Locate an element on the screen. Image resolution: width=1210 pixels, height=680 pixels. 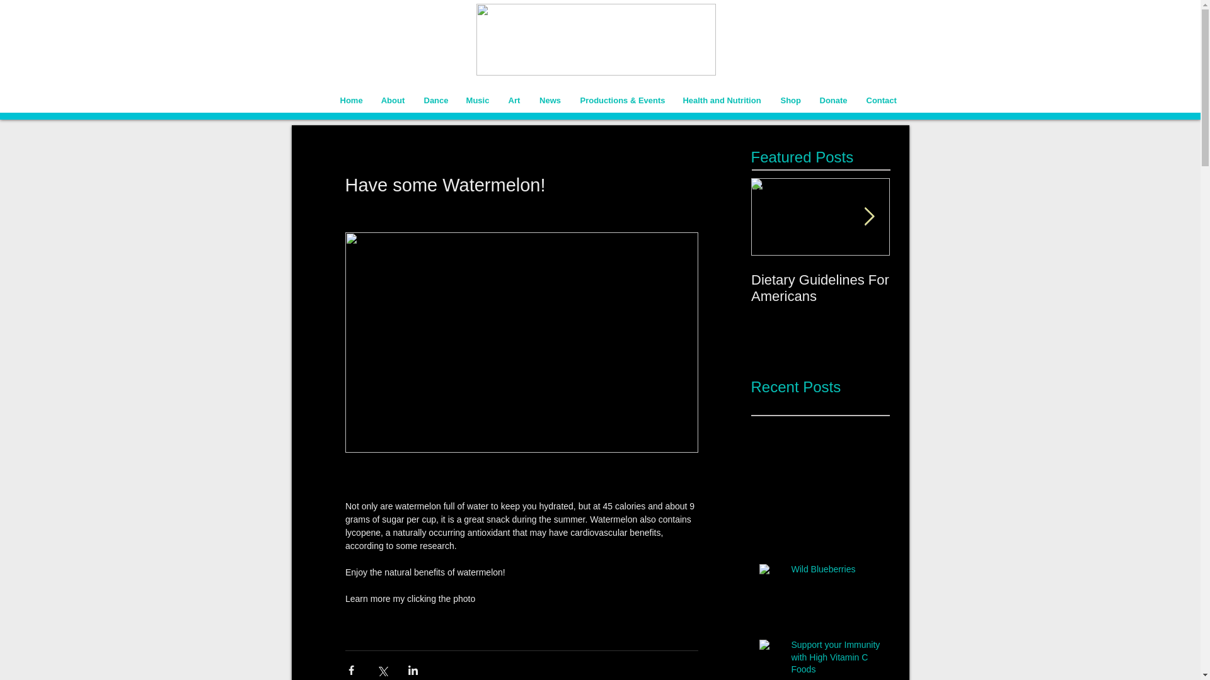
News is located at coordinates (550, 99).